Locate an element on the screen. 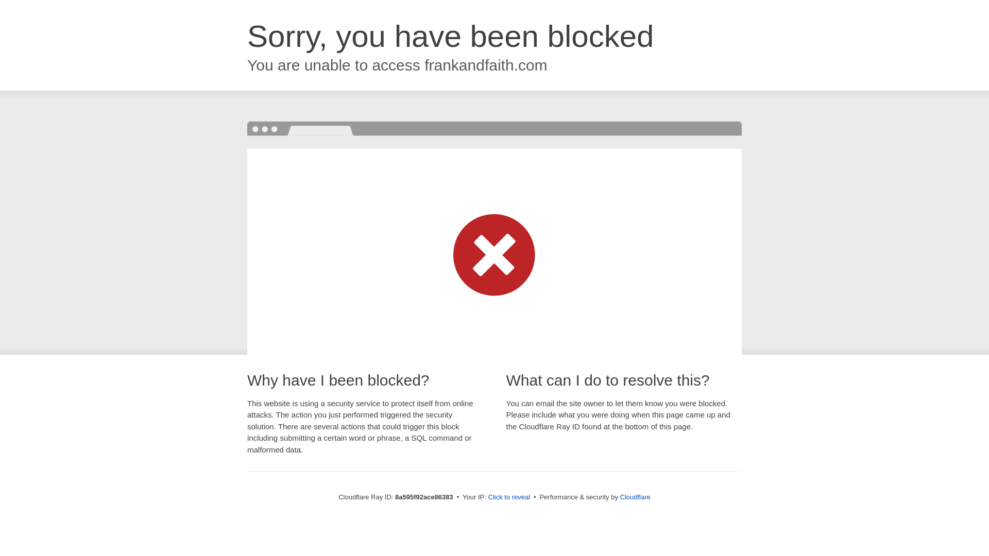  Click to reveal is located at coordinates (509, 497).